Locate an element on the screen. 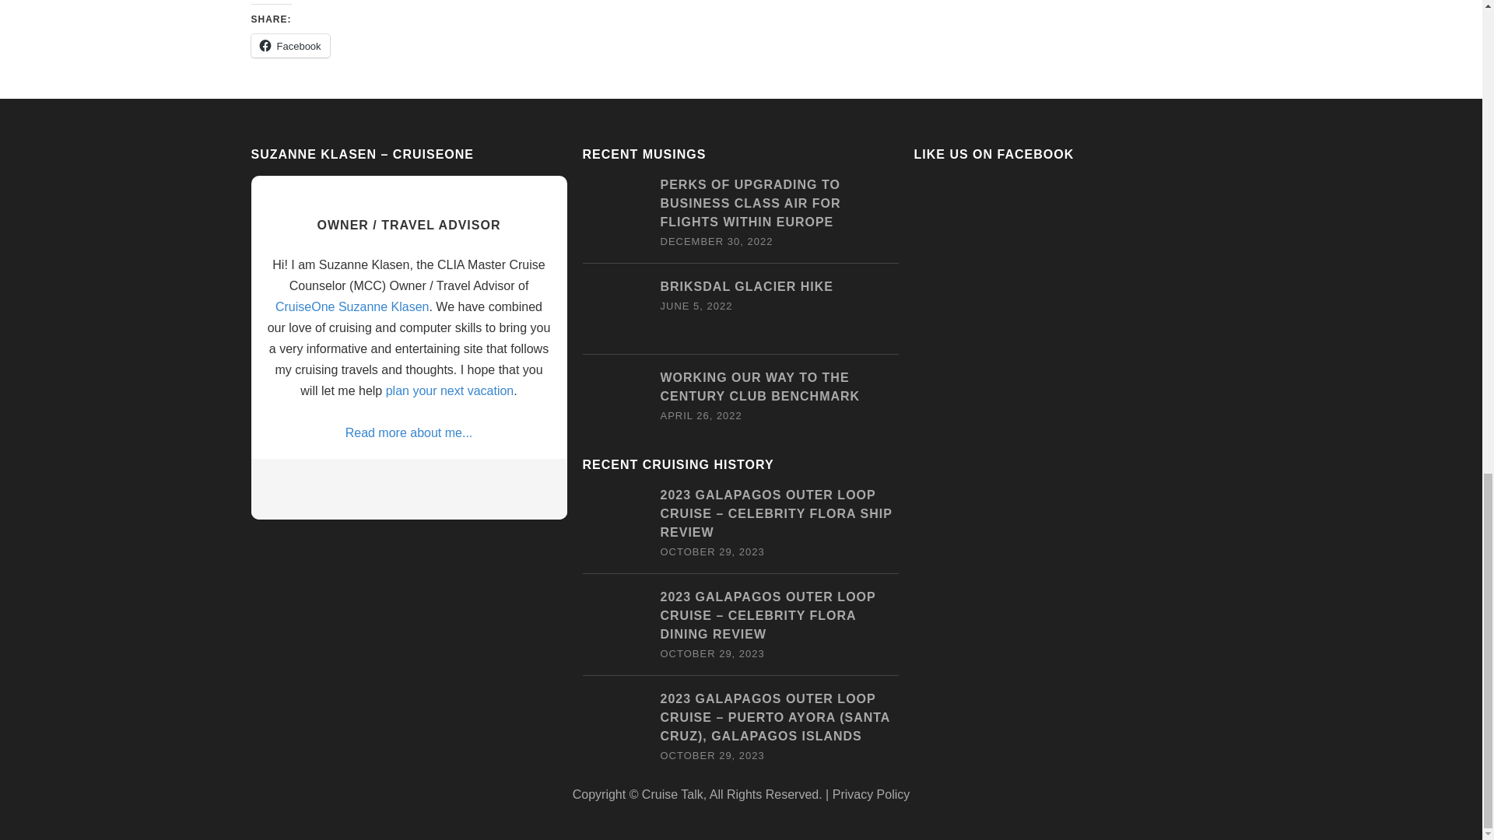 Image resolution: width=1494 pixels, height=840 pixels. CruiseOne Suzanne Klasen is located at coordinates (352, 306).